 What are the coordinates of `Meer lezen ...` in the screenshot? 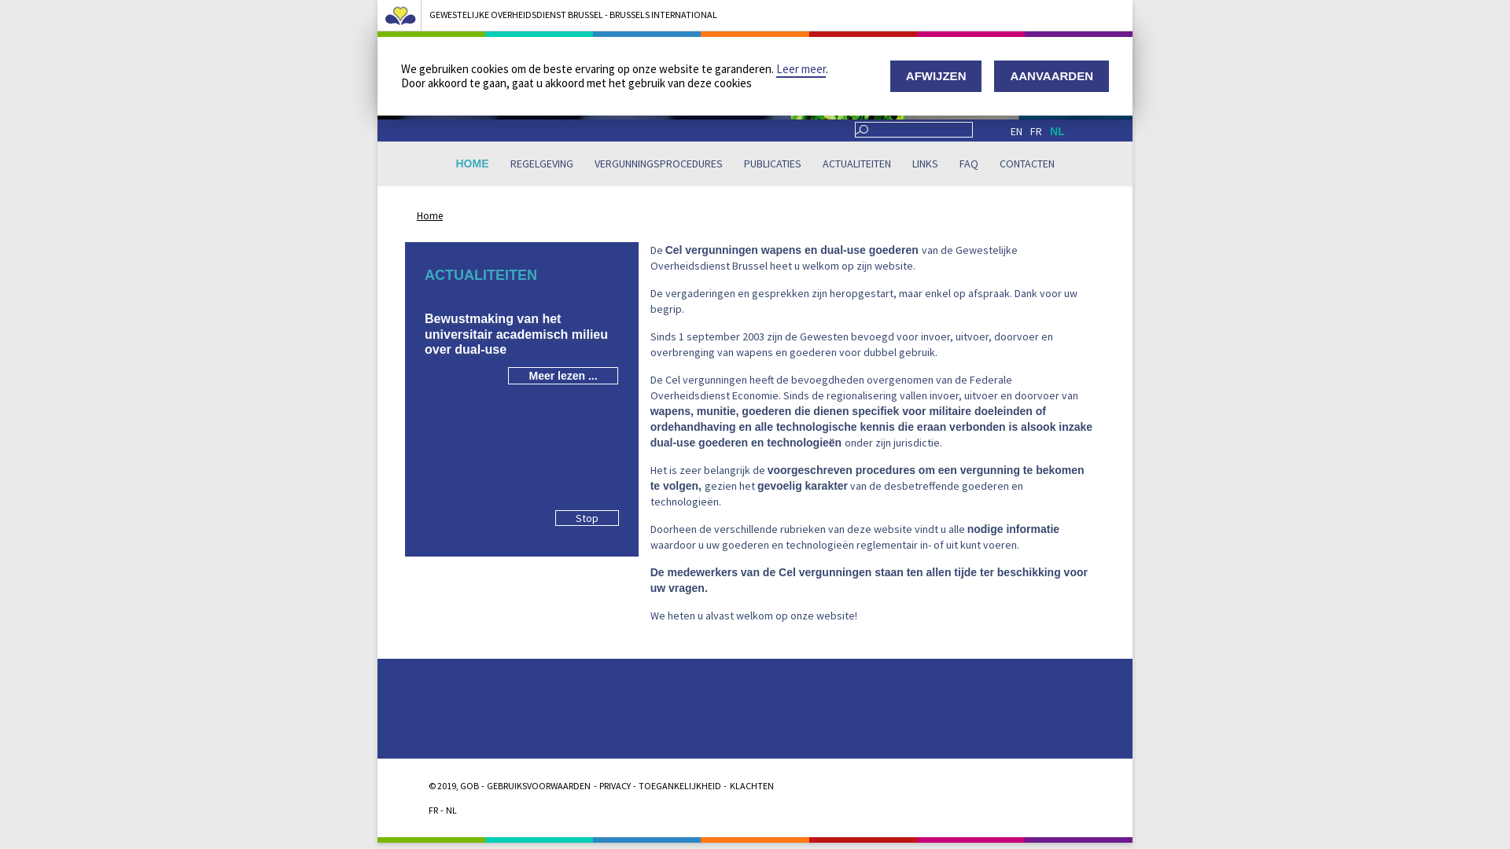 It's located at (563, 376).